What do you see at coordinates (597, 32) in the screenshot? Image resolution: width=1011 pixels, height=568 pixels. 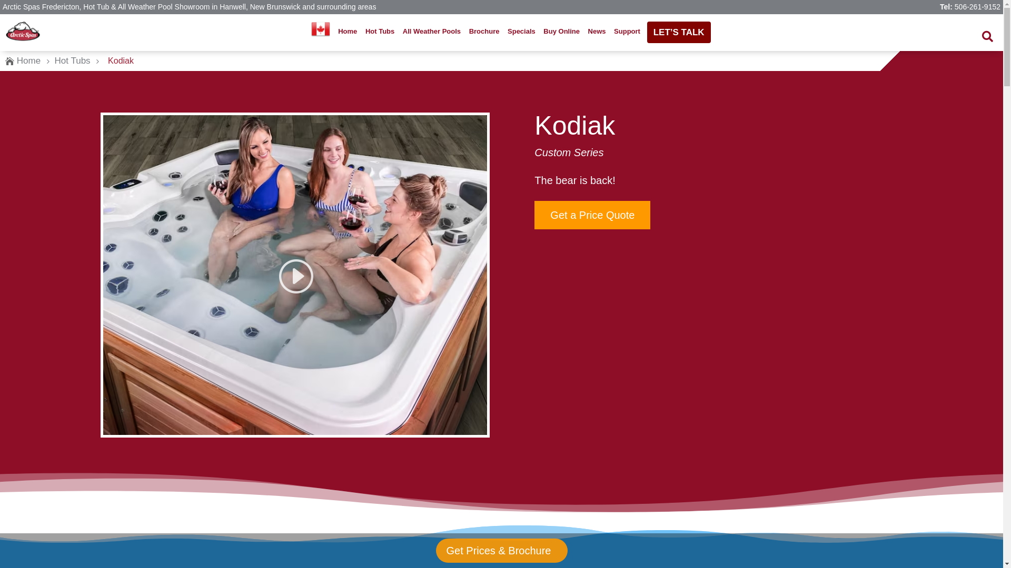 I see `News` at bounding box center [597, 32].